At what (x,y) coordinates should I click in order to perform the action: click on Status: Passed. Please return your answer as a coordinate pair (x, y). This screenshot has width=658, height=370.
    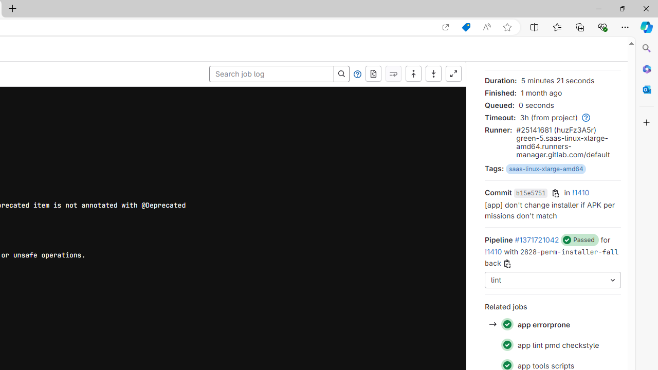
    Looking at the image, I should click on (507, 345).